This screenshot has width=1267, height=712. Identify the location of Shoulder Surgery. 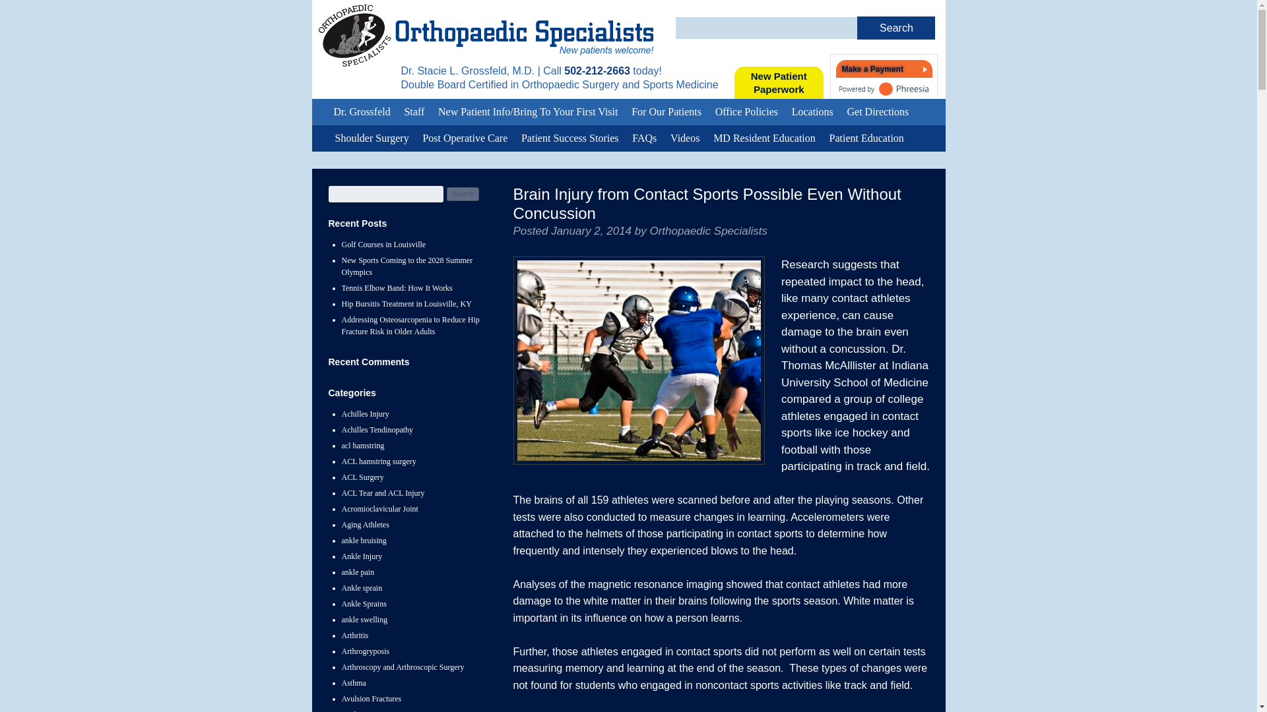
(372, 138).